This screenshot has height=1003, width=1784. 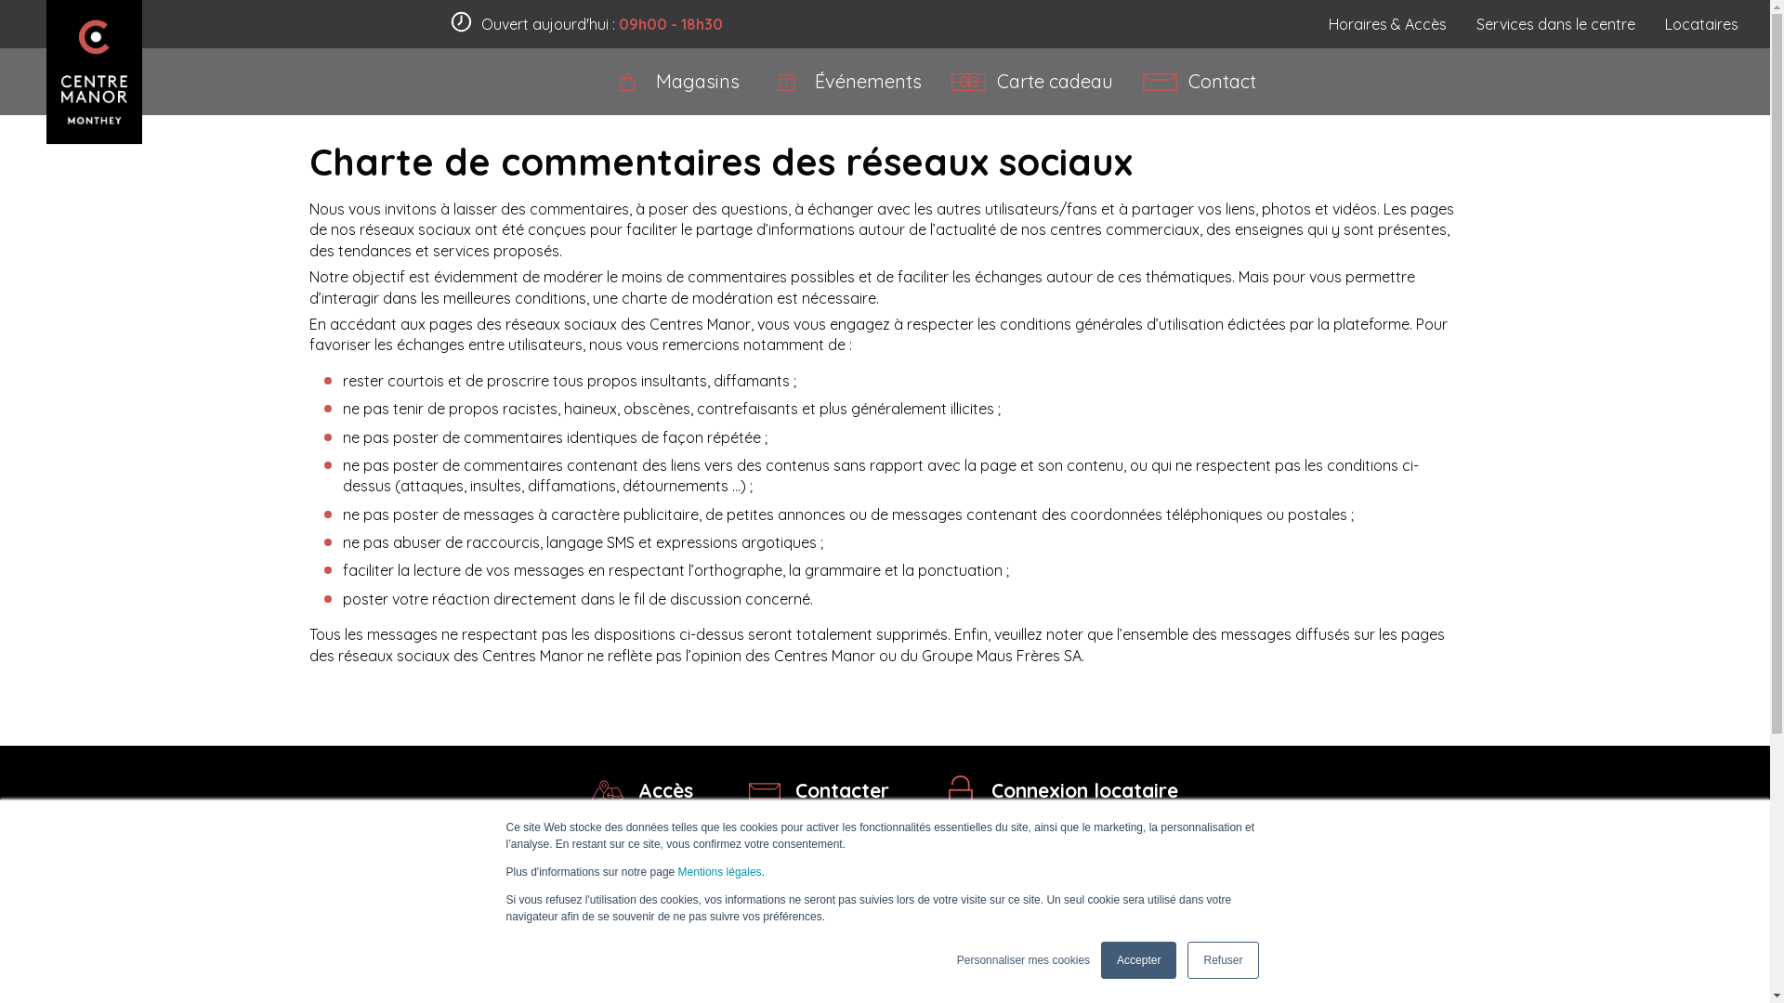 I want to click on Personnaliser mes cookies, so click(x=1024, y=960).